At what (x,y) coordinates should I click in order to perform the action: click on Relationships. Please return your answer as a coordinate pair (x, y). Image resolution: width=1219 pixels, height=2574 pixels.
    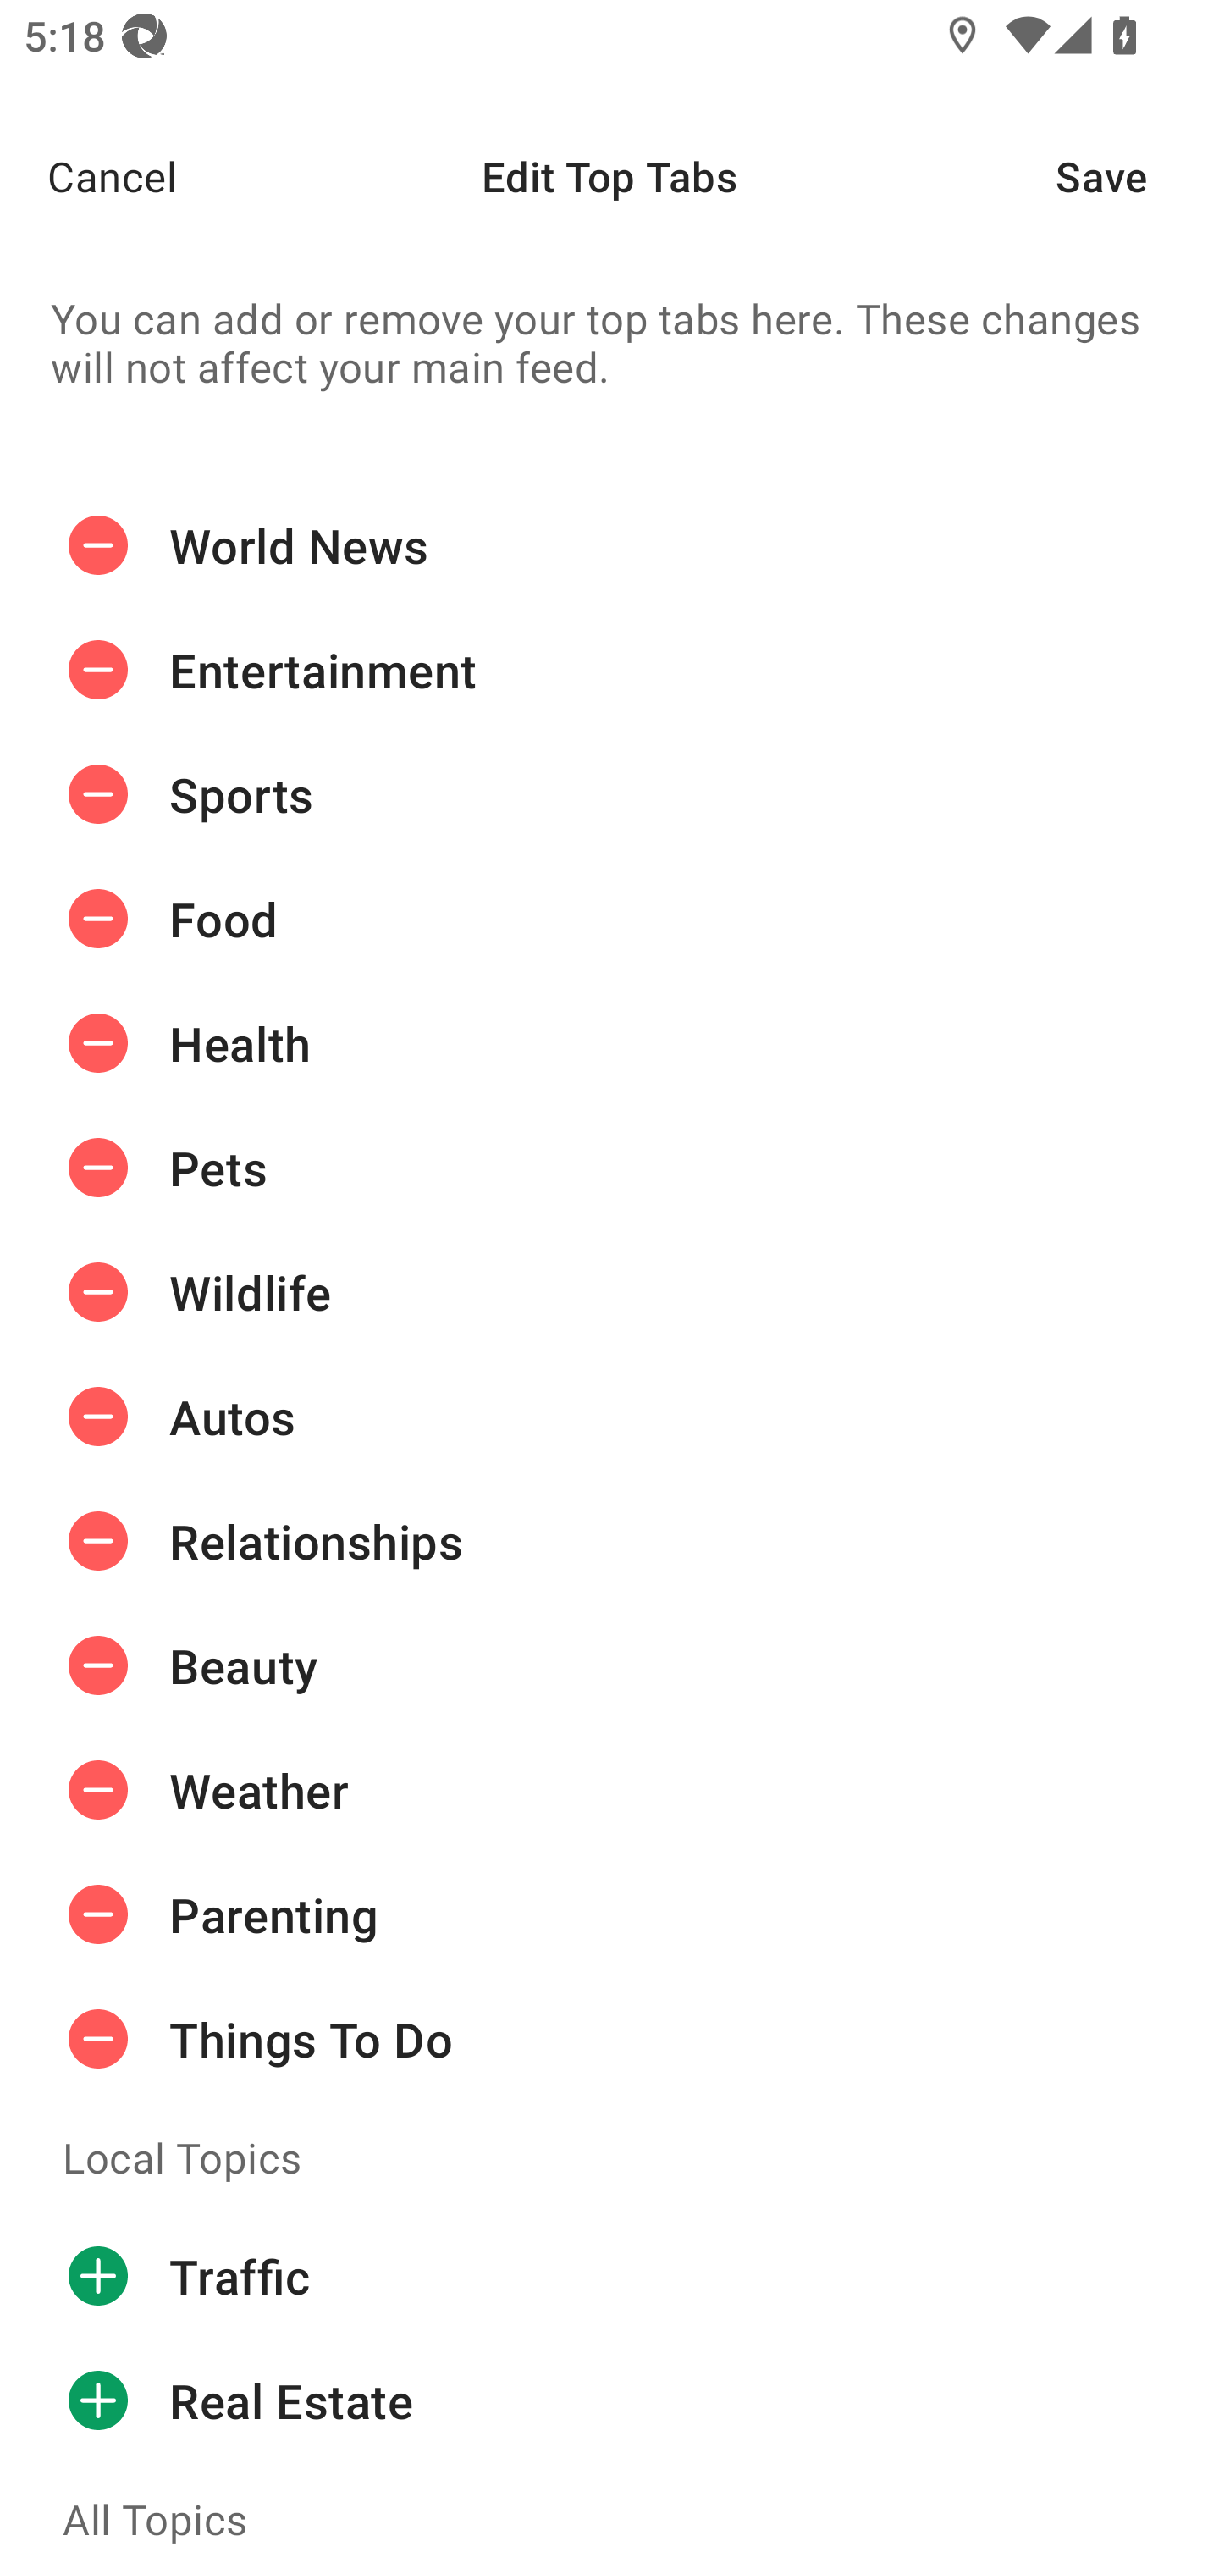
    Looking at the image, I should click on (609, 1541).